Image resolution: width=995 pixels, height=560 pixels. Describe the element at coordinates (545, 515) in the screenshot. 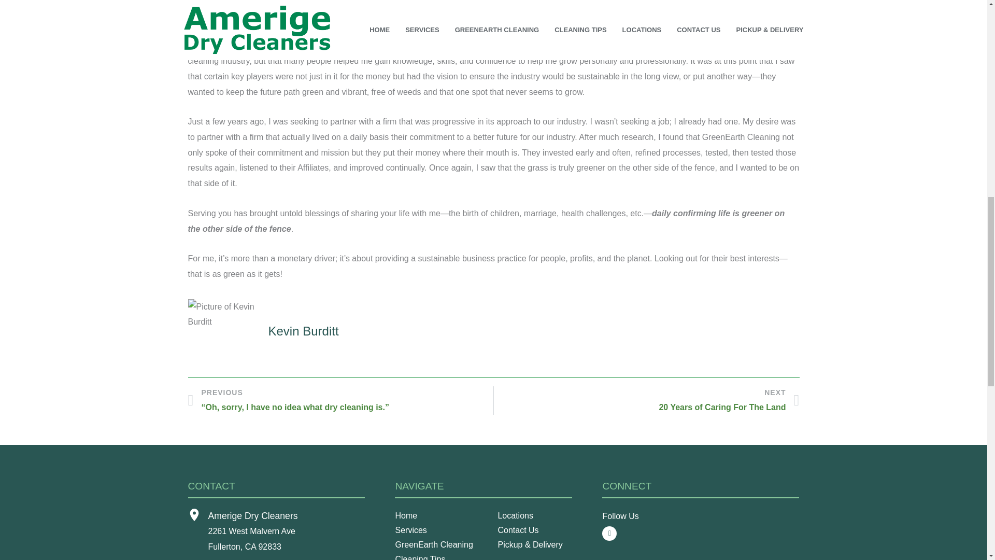

I see `Locations` at that location.